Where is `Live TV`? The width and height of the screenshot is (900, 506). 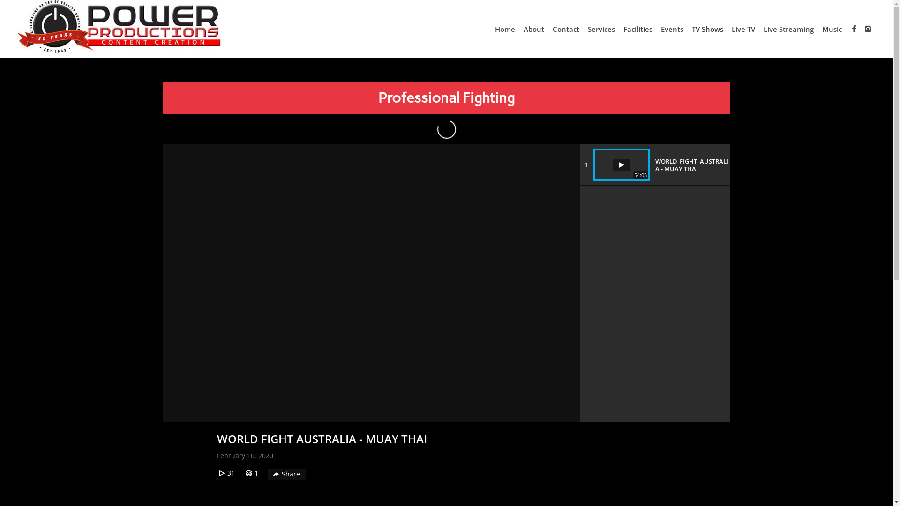
Live TV is located at coordinates (743, 29).